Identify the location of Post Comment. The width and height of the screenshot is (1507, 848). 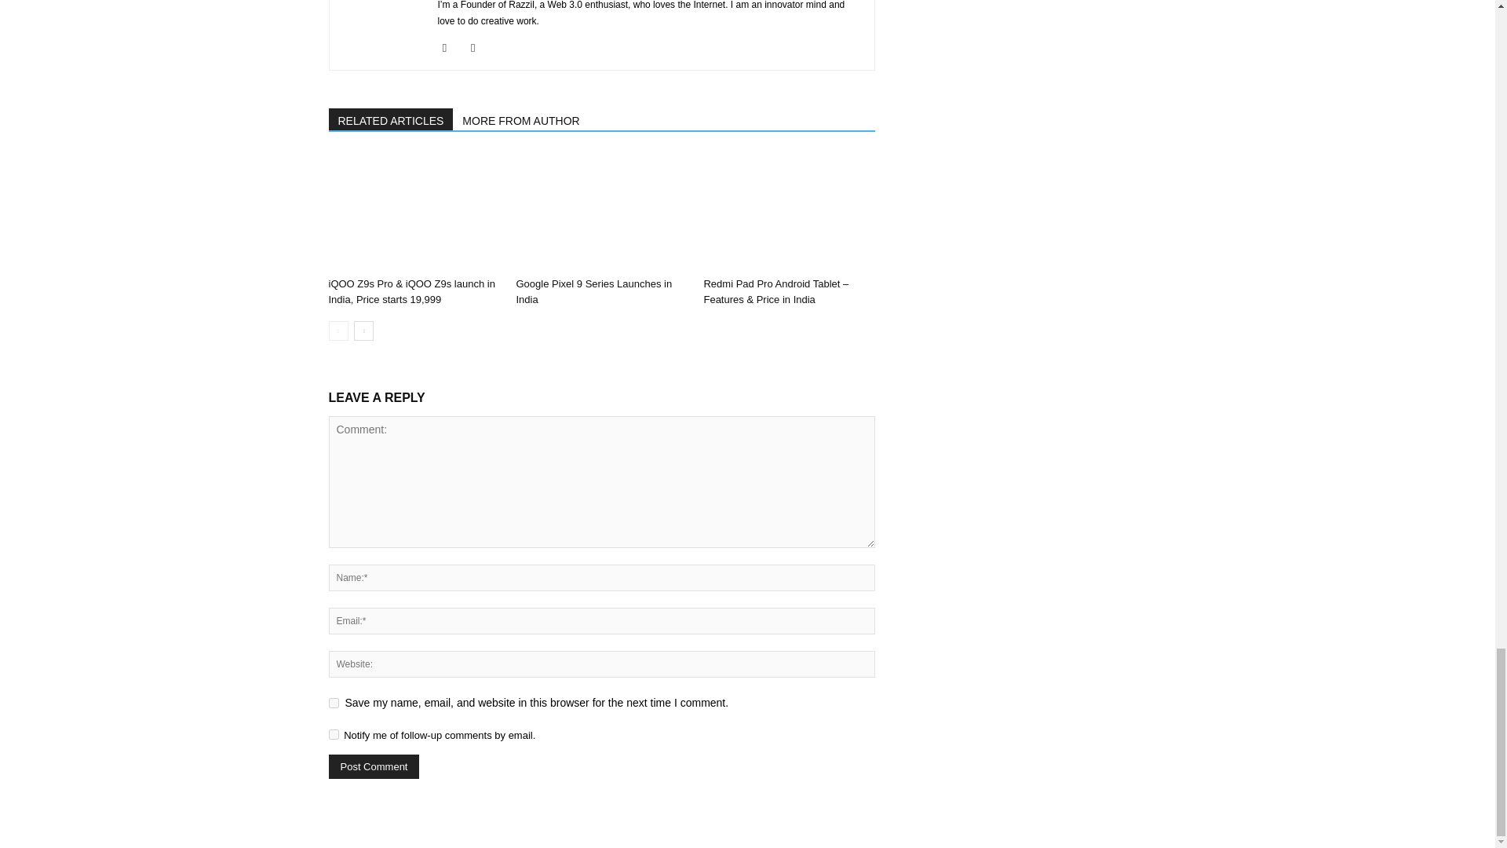
(374, 766).